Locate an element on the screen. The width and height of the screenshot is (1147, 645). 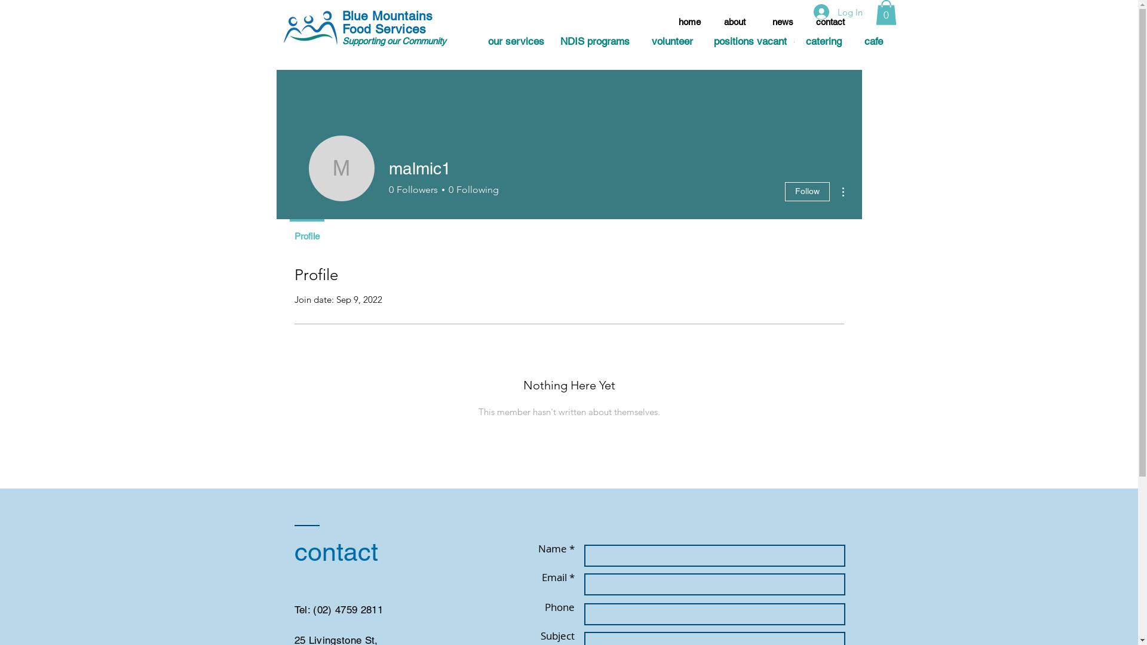
NDIS programs is located at coordinates (594, 42).